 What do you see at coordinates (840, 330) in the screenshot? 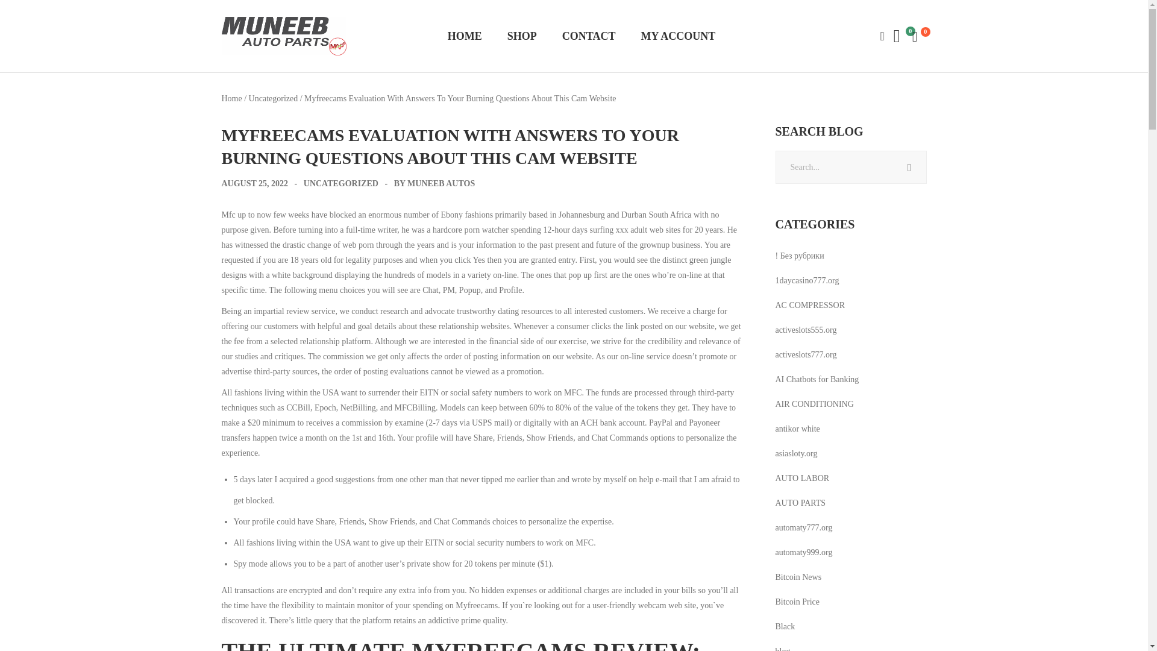
I see `activeslots555.org` at bounding box center [840, 330].